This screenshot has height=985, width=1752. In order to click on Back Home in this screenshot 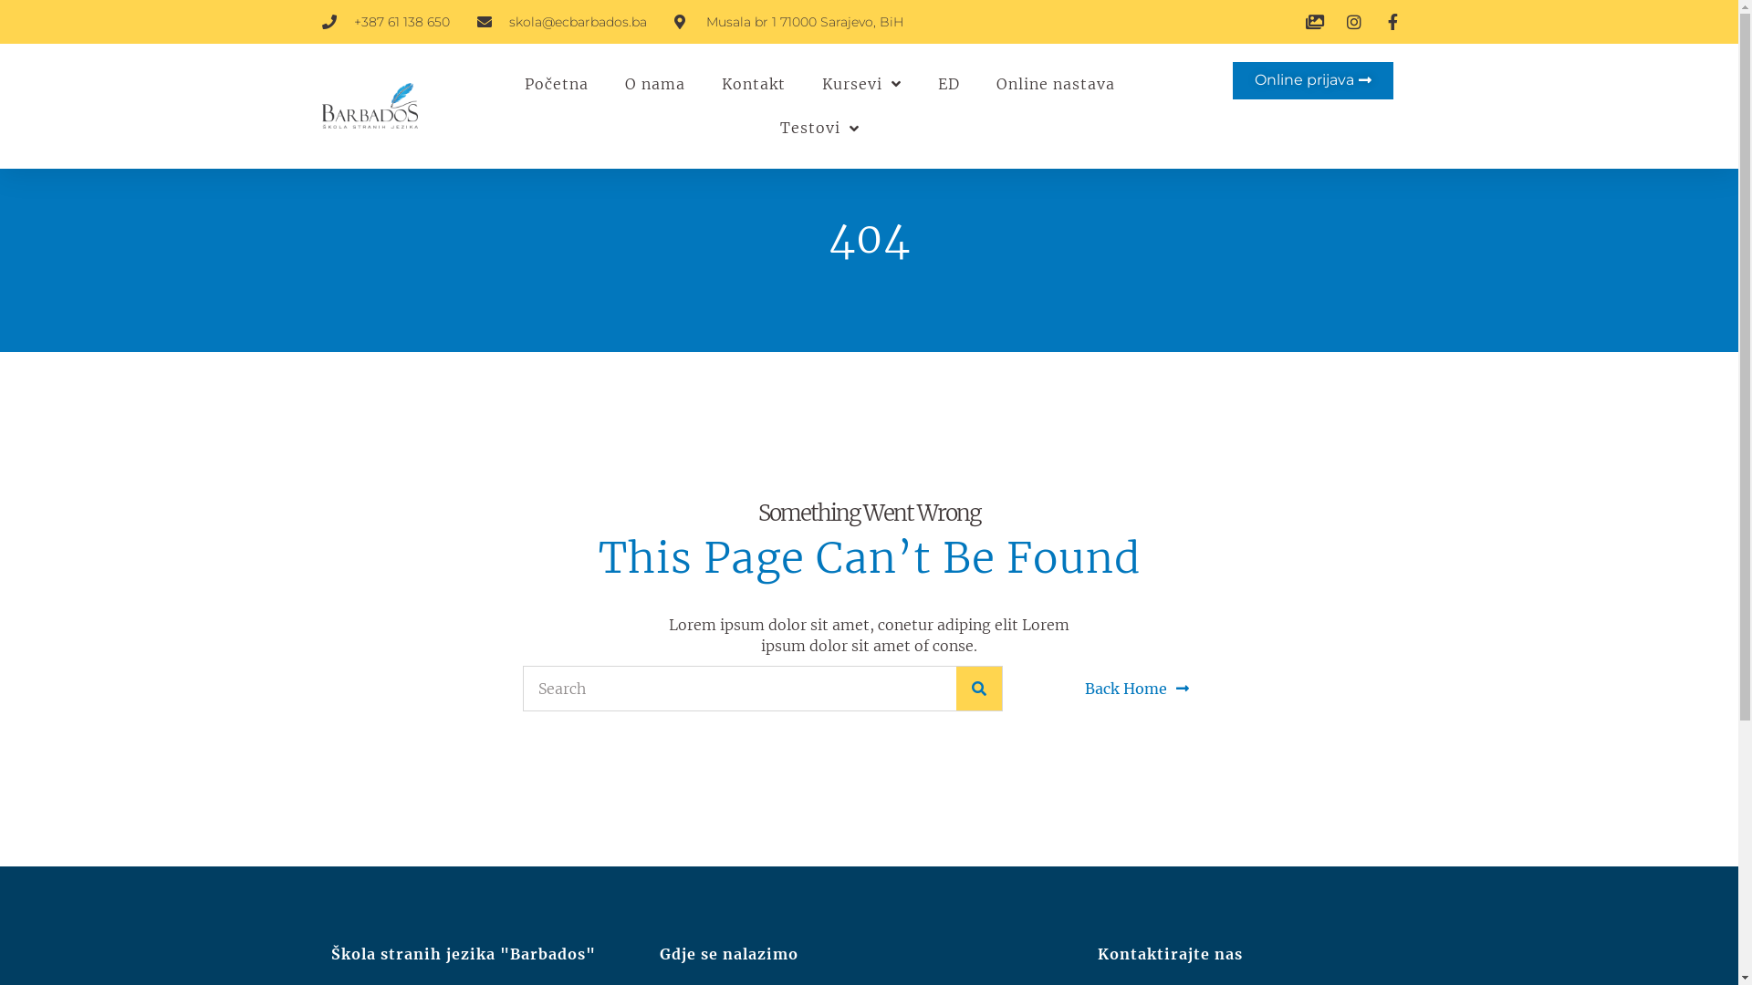, I will do `click(1136, 689)`.